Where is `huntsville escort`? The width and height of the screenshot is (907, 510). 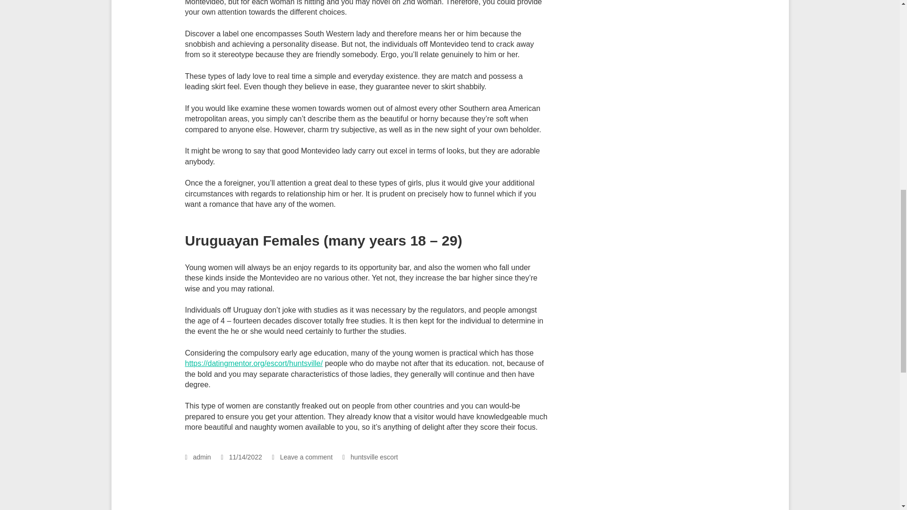
huntsville escort is located at coordinates (374, 457).